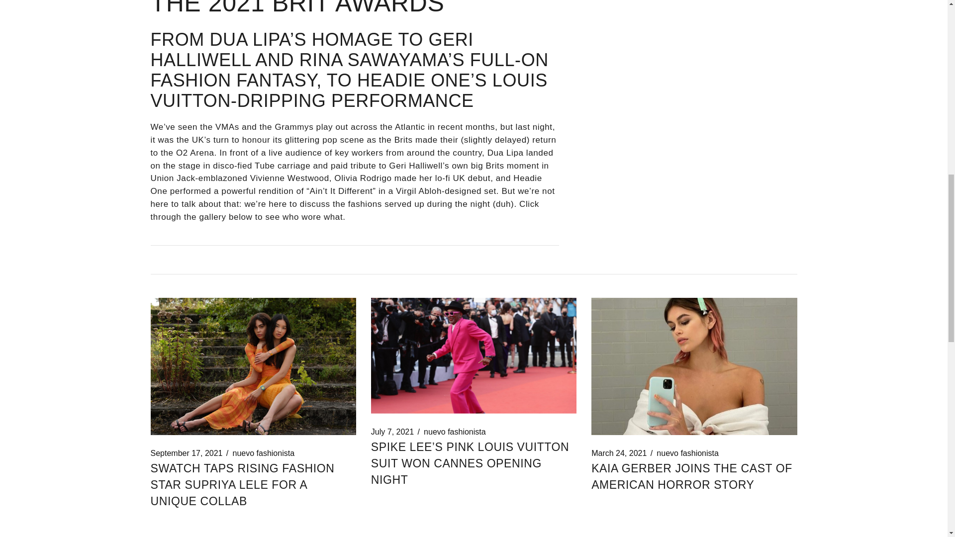 This screenshot has width=955, height=537. I want to click on nuevo fashionista, so click(455, 432).